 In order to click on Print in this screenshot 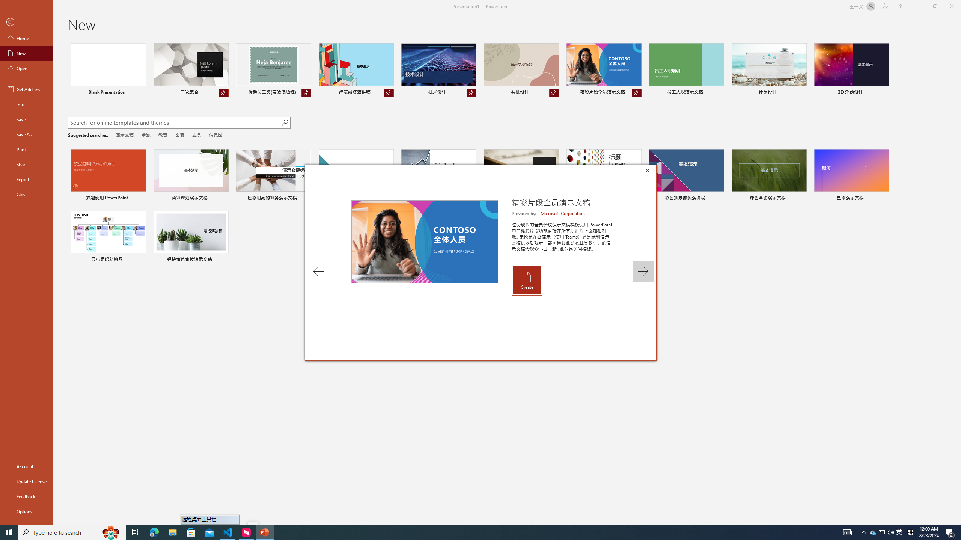, I will do `click(26, 149)`.